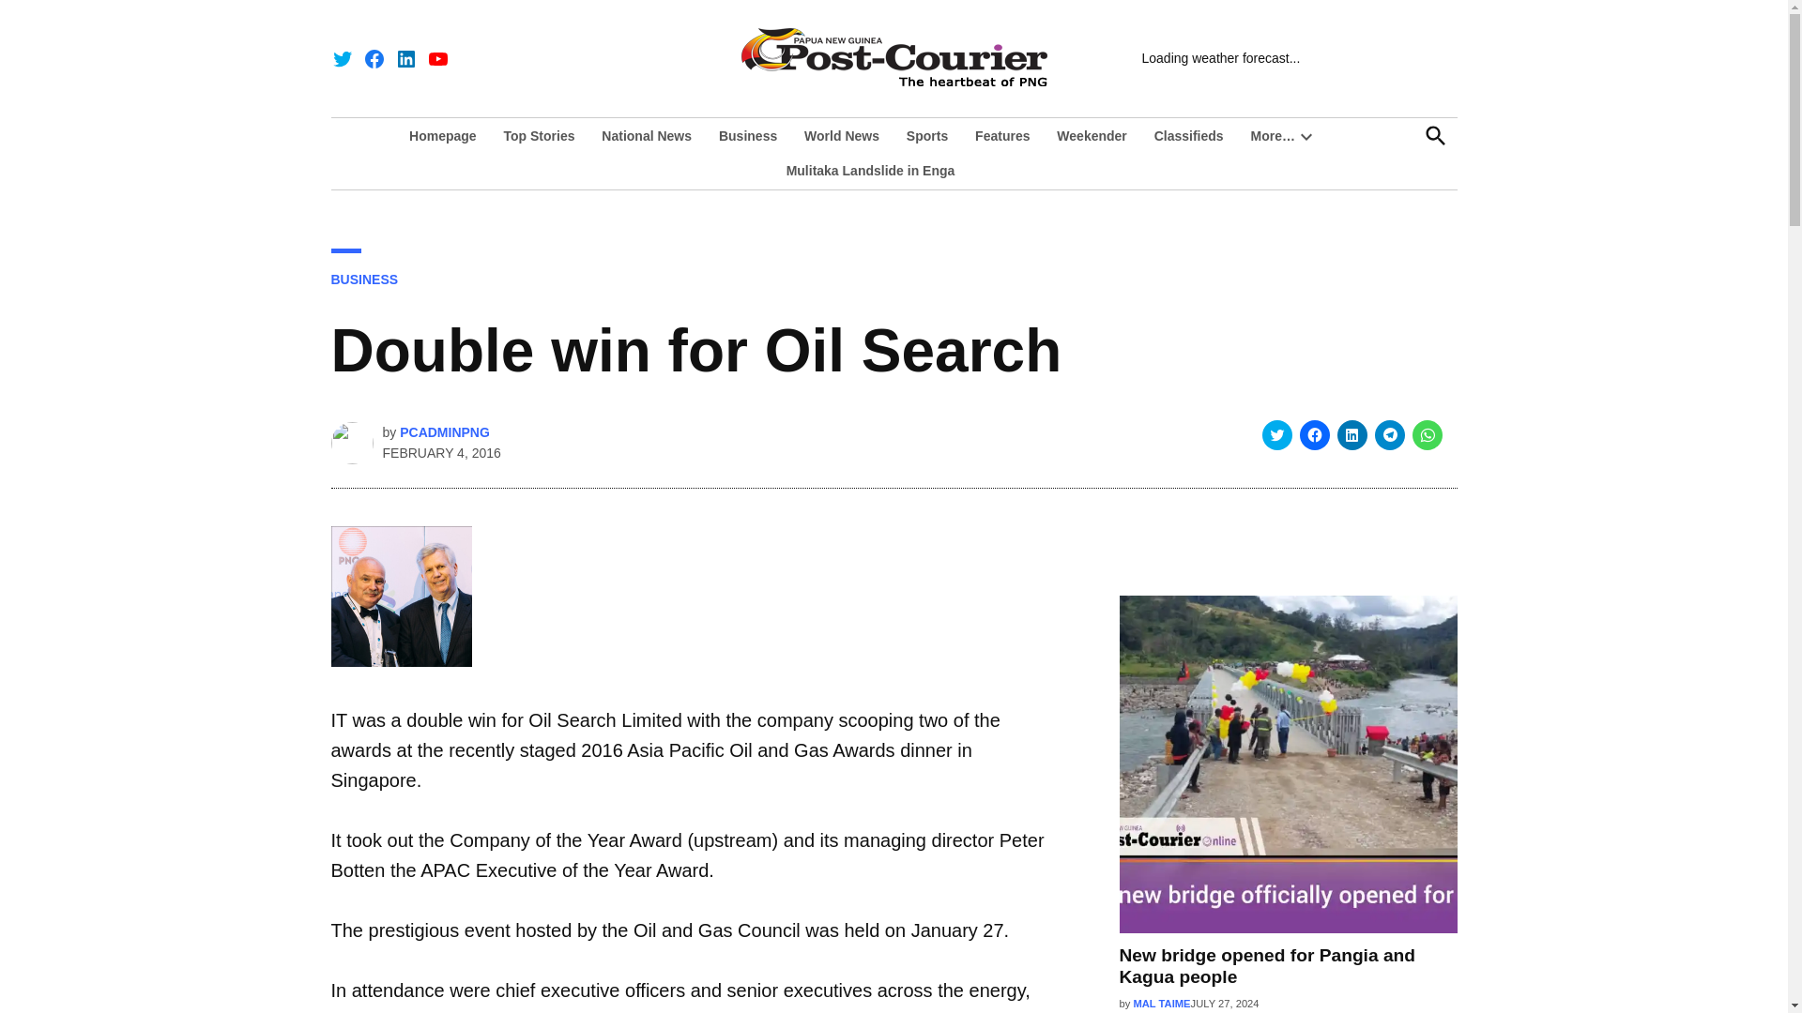 This screenshot has width=1802, height=1013. What do you see at coordinates (539, 135) in the screenshot?
I see `Top Stories` at bounding box center [539, 135].